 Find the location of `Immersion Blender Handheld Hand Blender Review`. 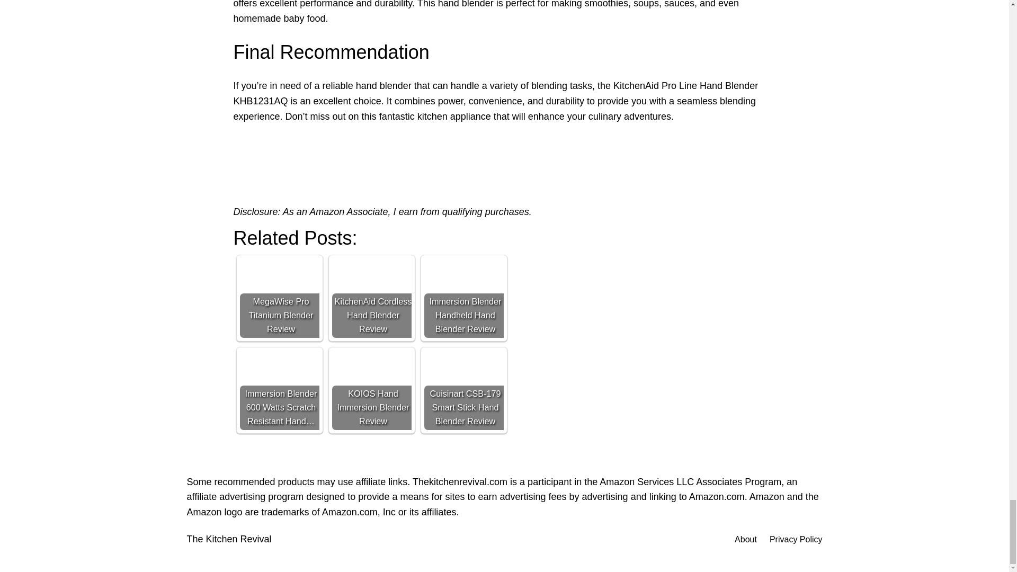

Immersion Blender Handheld Hand Blender Review is located at coordinates (463, 298).